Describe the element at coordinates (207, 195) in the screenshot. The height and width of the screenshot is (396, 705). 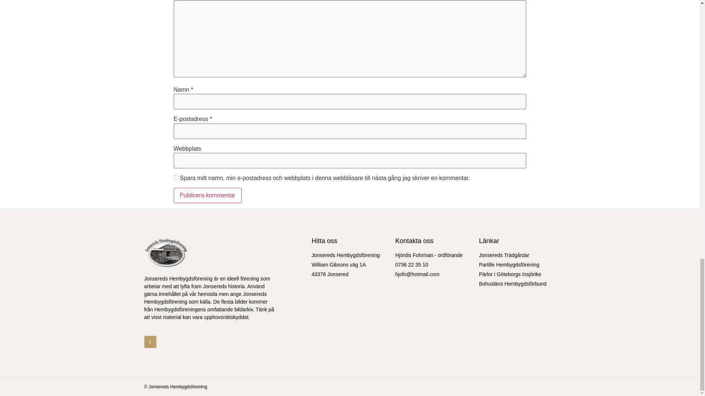
I see `Publicera kommentar` at that location.